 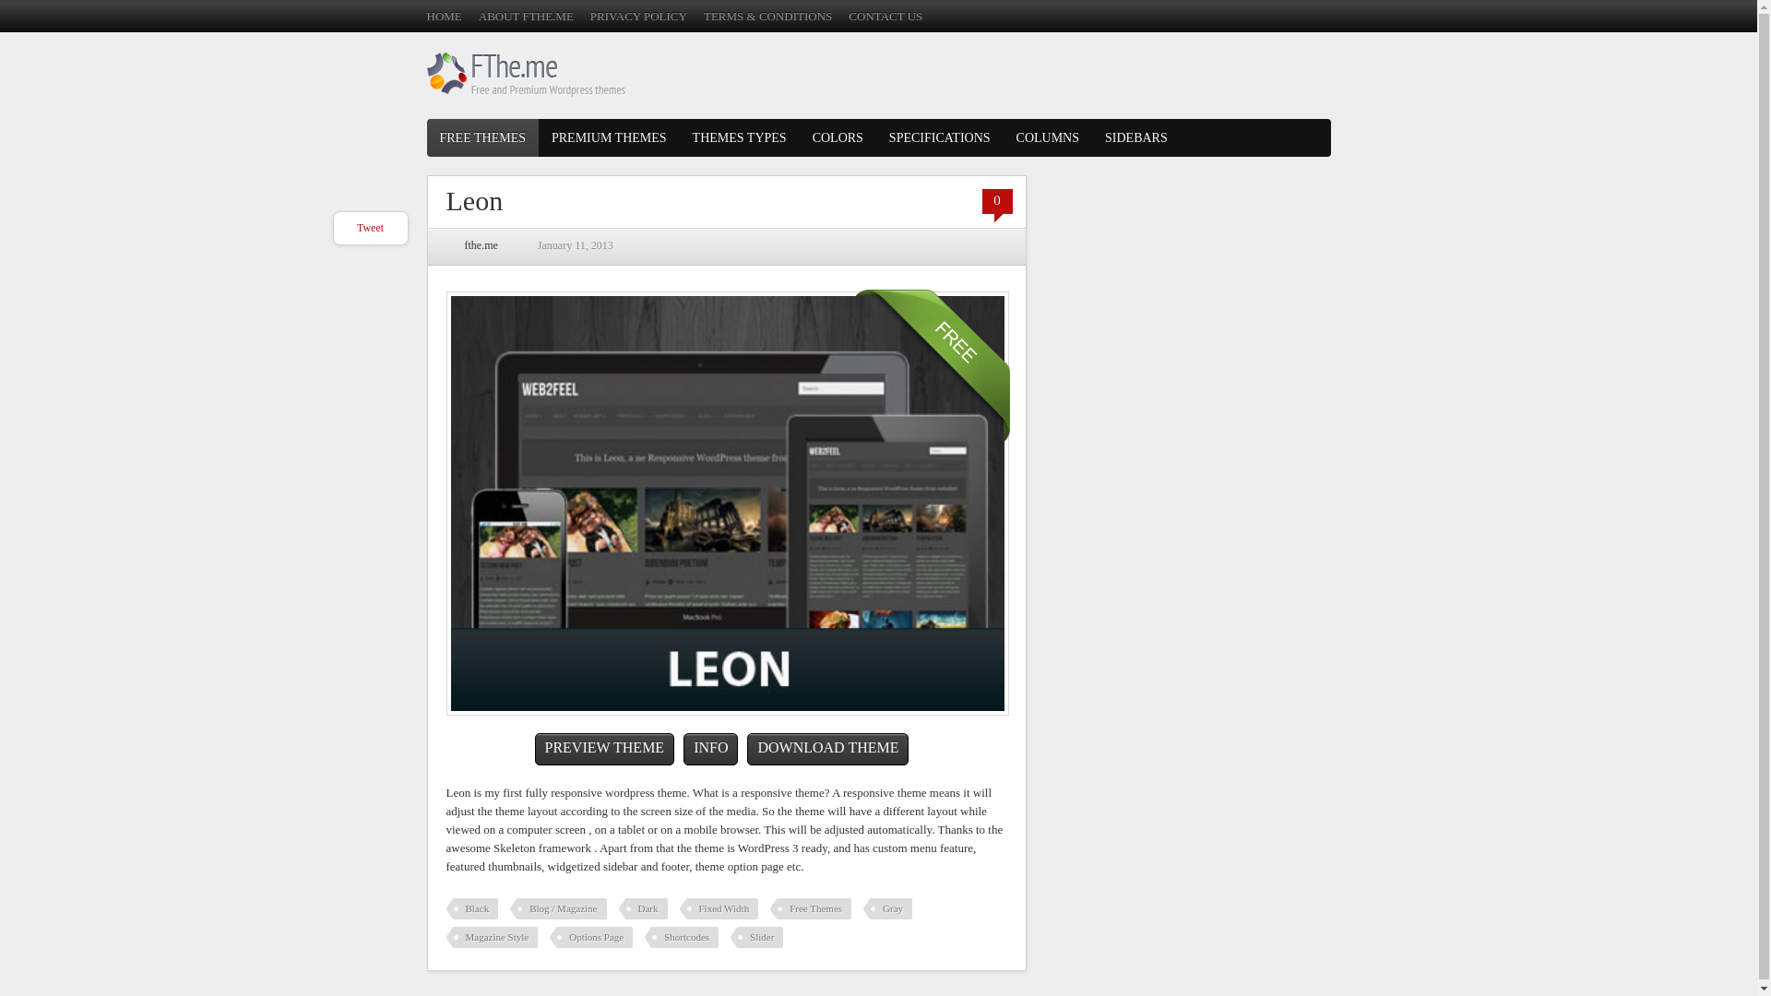 I want to click on FREE THEMES, so click(x=481, y=136).